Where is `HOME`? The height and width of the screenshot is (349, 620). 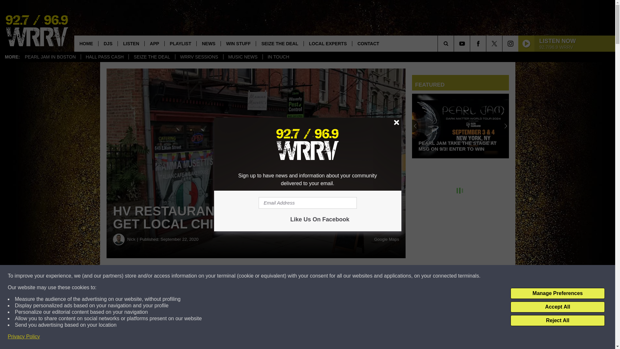 HOME is located at coordinates (86, 43).